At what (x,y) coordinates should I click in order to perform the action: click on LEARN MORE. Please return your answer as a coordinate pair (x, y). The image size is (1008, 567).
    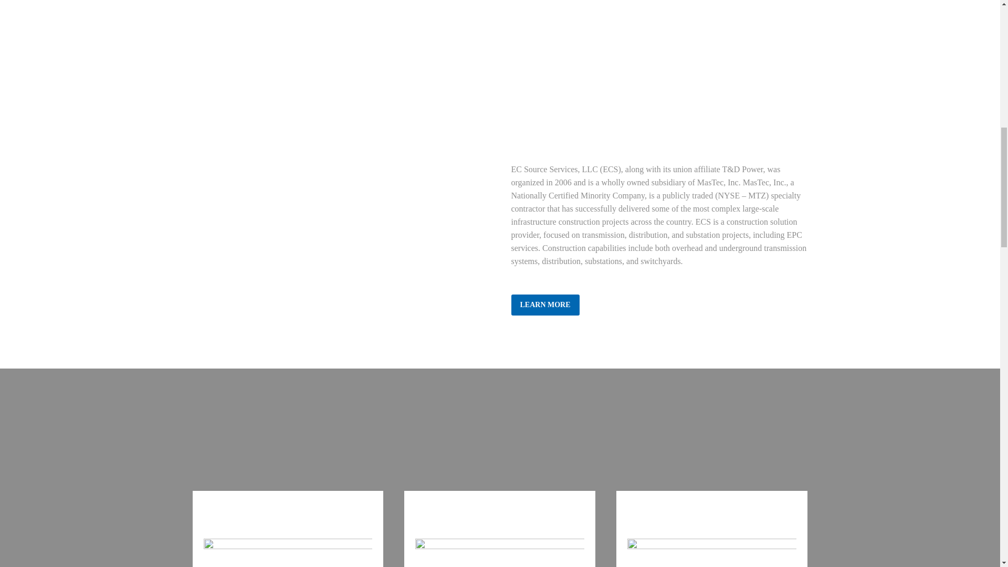
    Looking at the image, I should click on (545, 304).